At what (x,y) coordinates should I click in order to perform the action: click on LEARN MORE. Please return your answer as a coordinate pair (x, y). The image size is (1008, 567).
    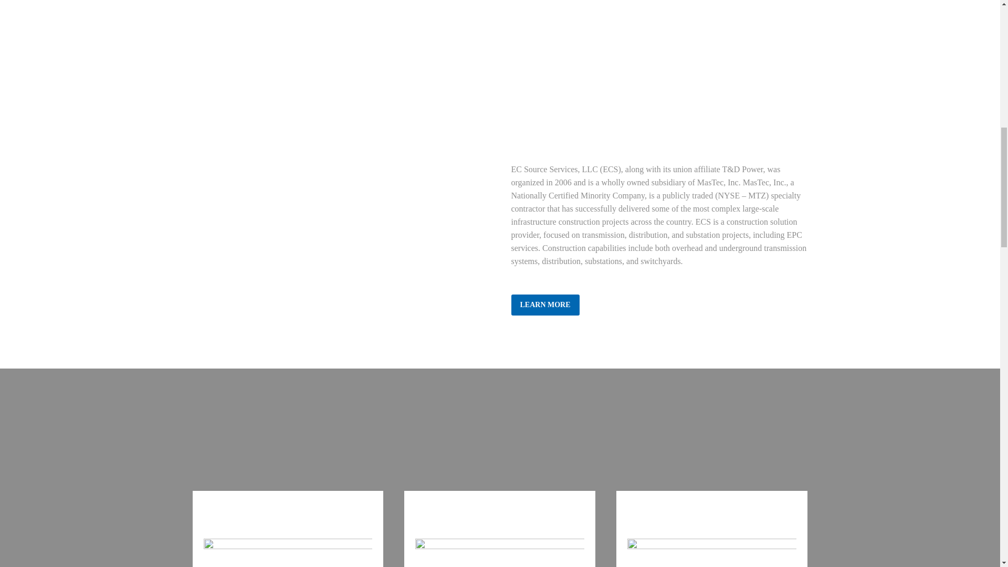
    Looking at the image, I should click on (545, 304).